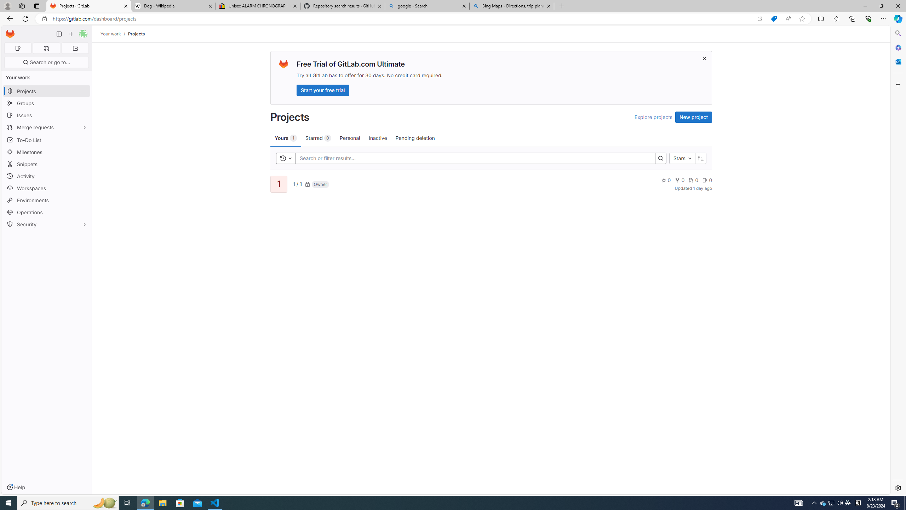 The height and width of the screenshot is (510, 906). What do you see at coordinates (18, 48) in the screenshot?
I see `Assigned issues 0` at bounding box center [18, 48].